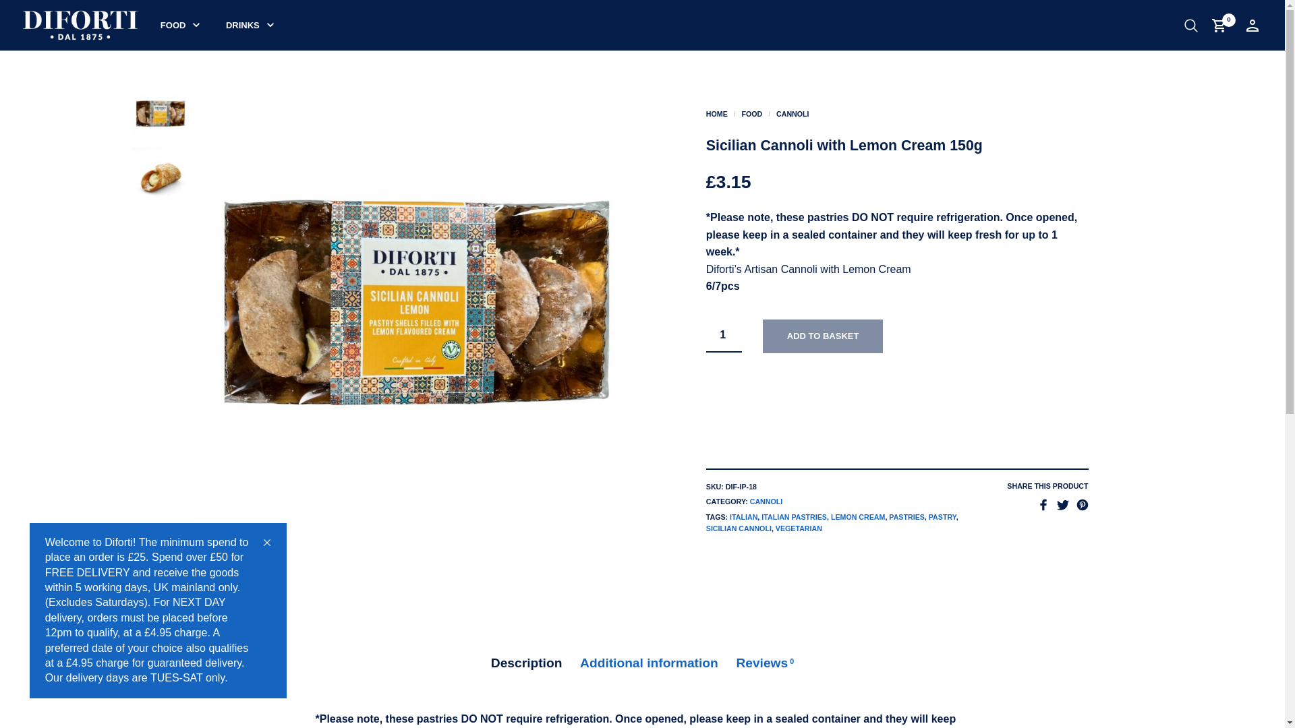  Describe the element at coordinates (724, 336) in the screenshot. I see `1` at that location.